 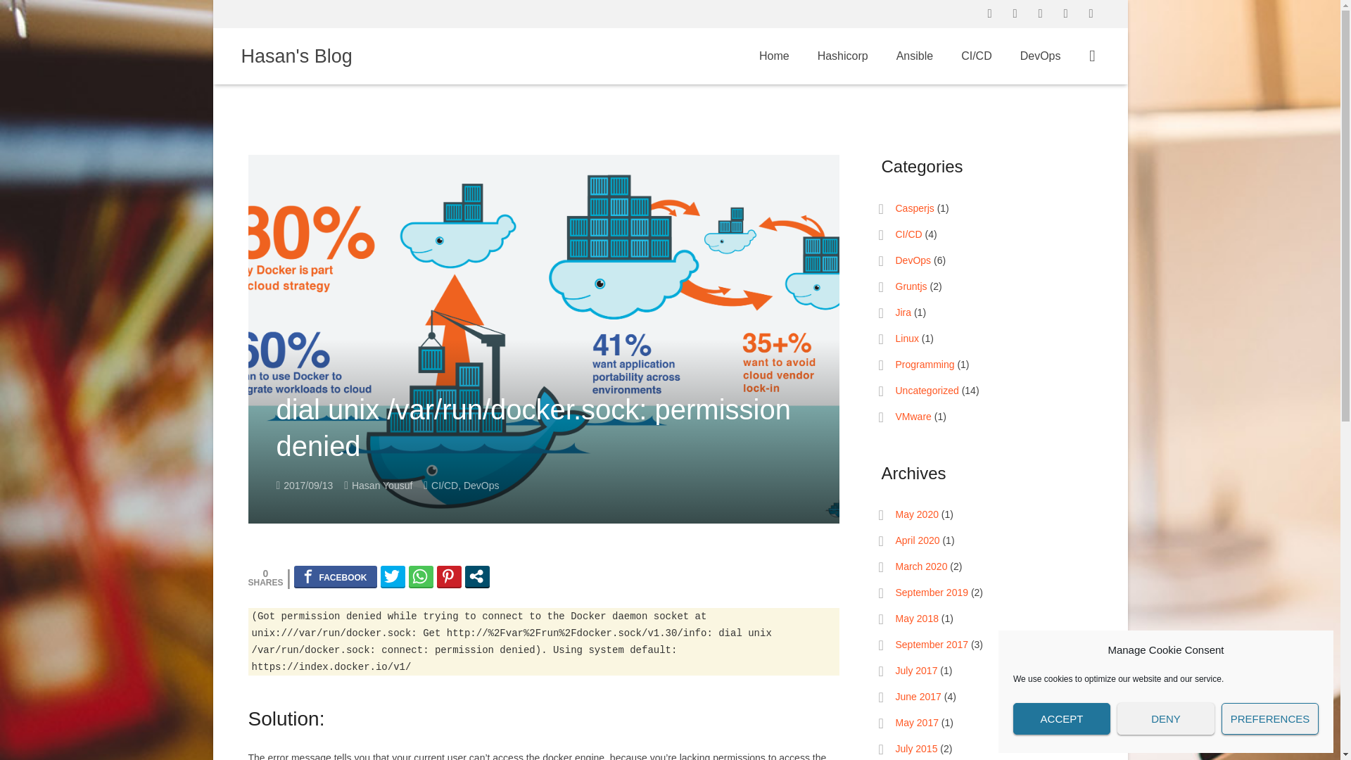 What do you see at coordinates (481, 485) in the screenshot?
I see `DevOps` at bounding box center [481, 485].